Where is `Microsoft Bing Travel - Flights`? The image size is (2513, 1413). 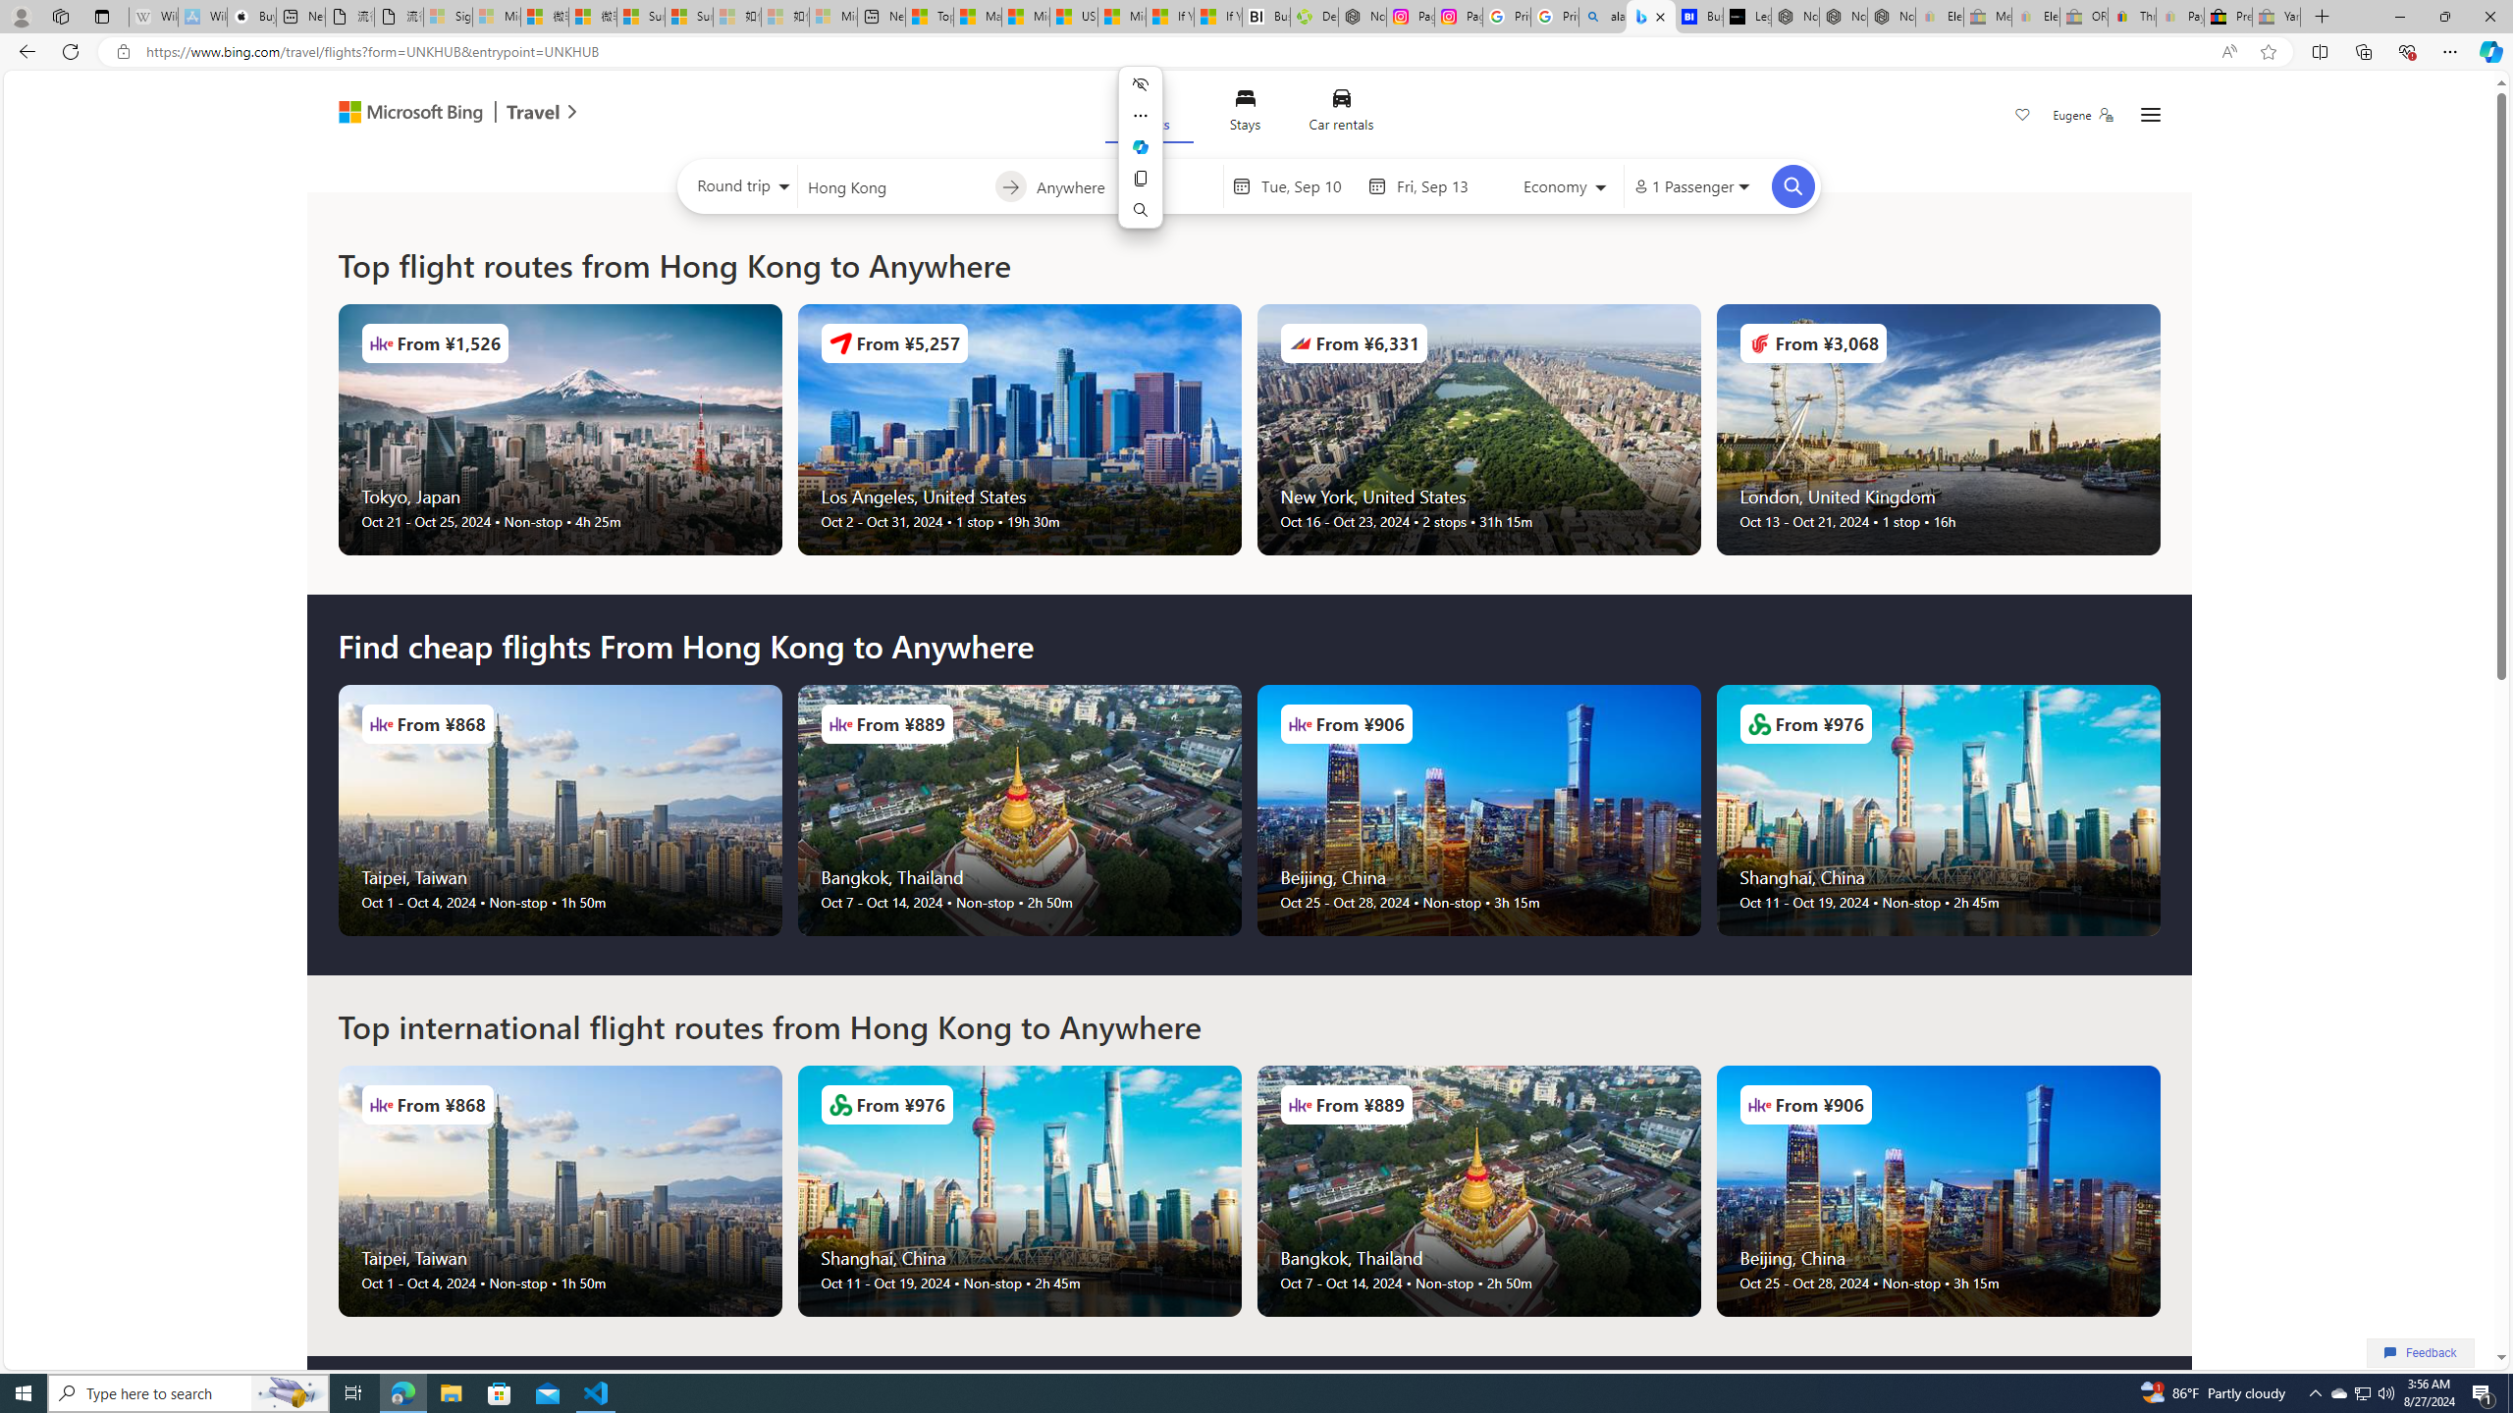 Microsoft Bing Travel - Flights is located at coordinates (1651, 17).